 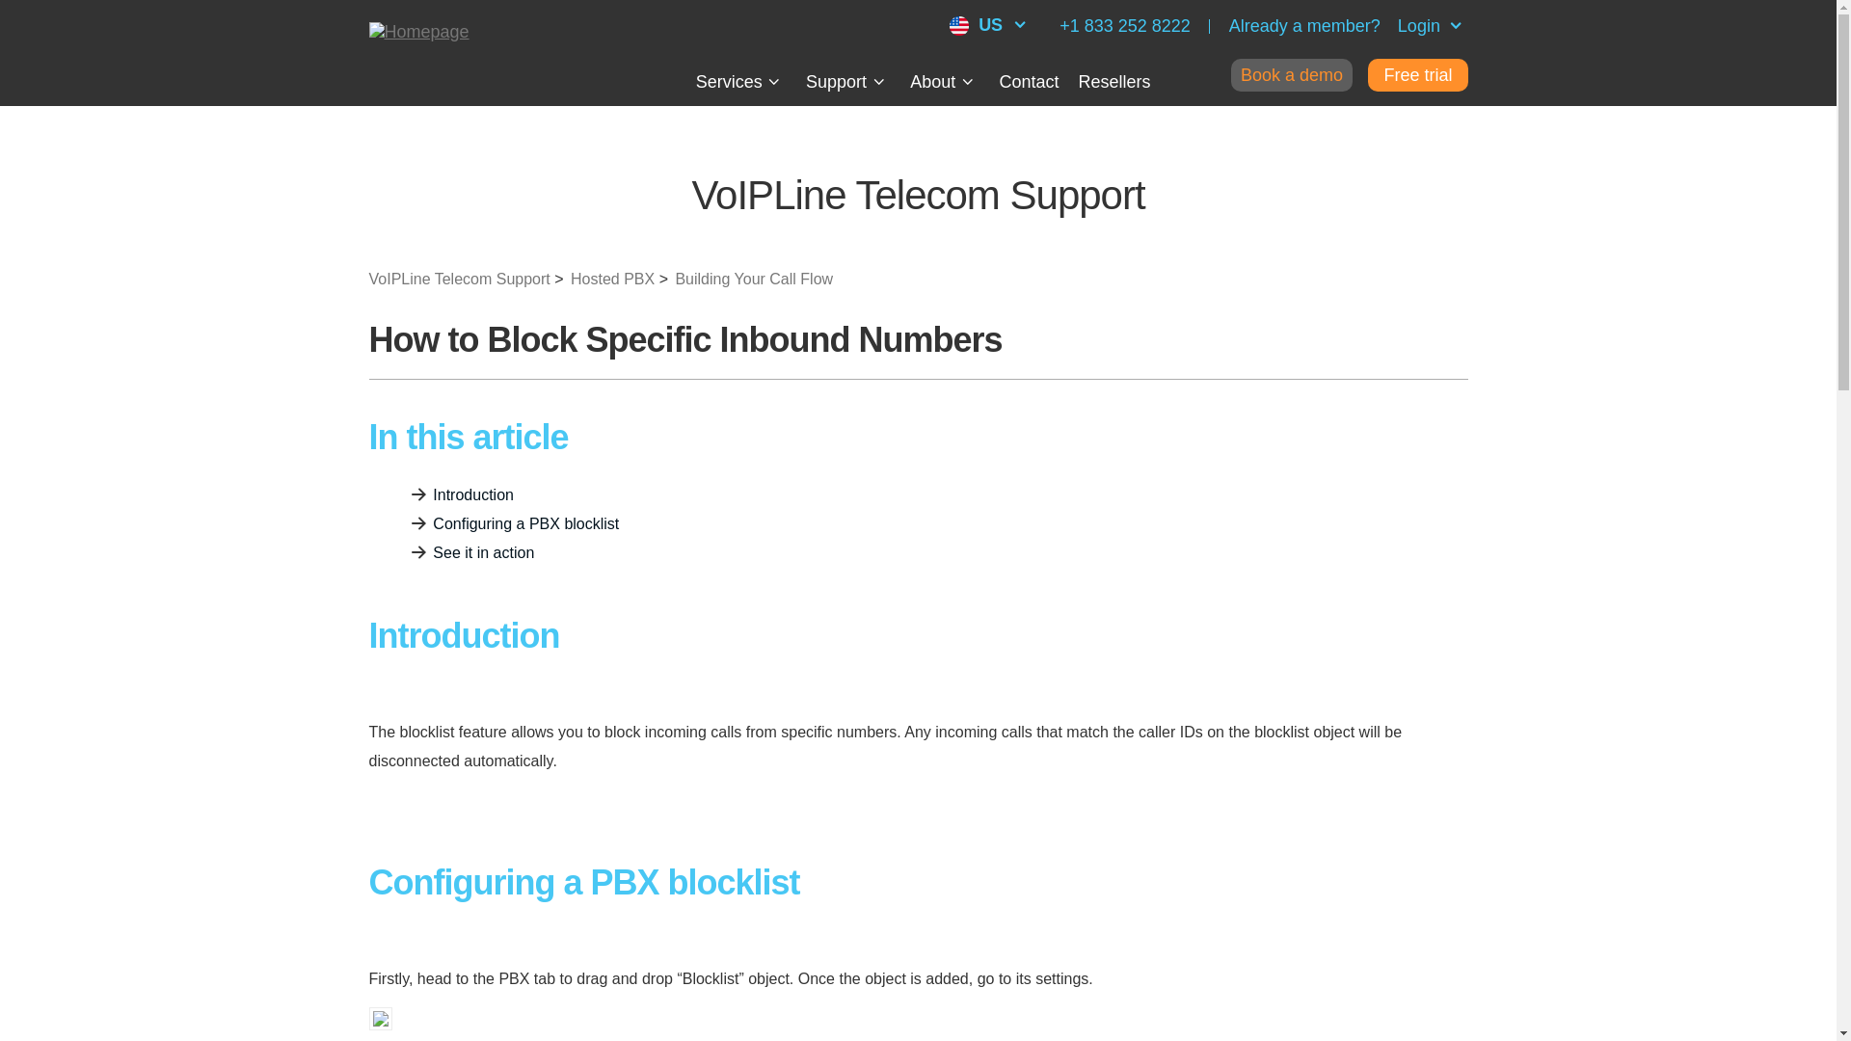 What do you see at coordinates (1292, 75) in the screenshot?
I see `Book a demo` at bounding box center [1292, 75].